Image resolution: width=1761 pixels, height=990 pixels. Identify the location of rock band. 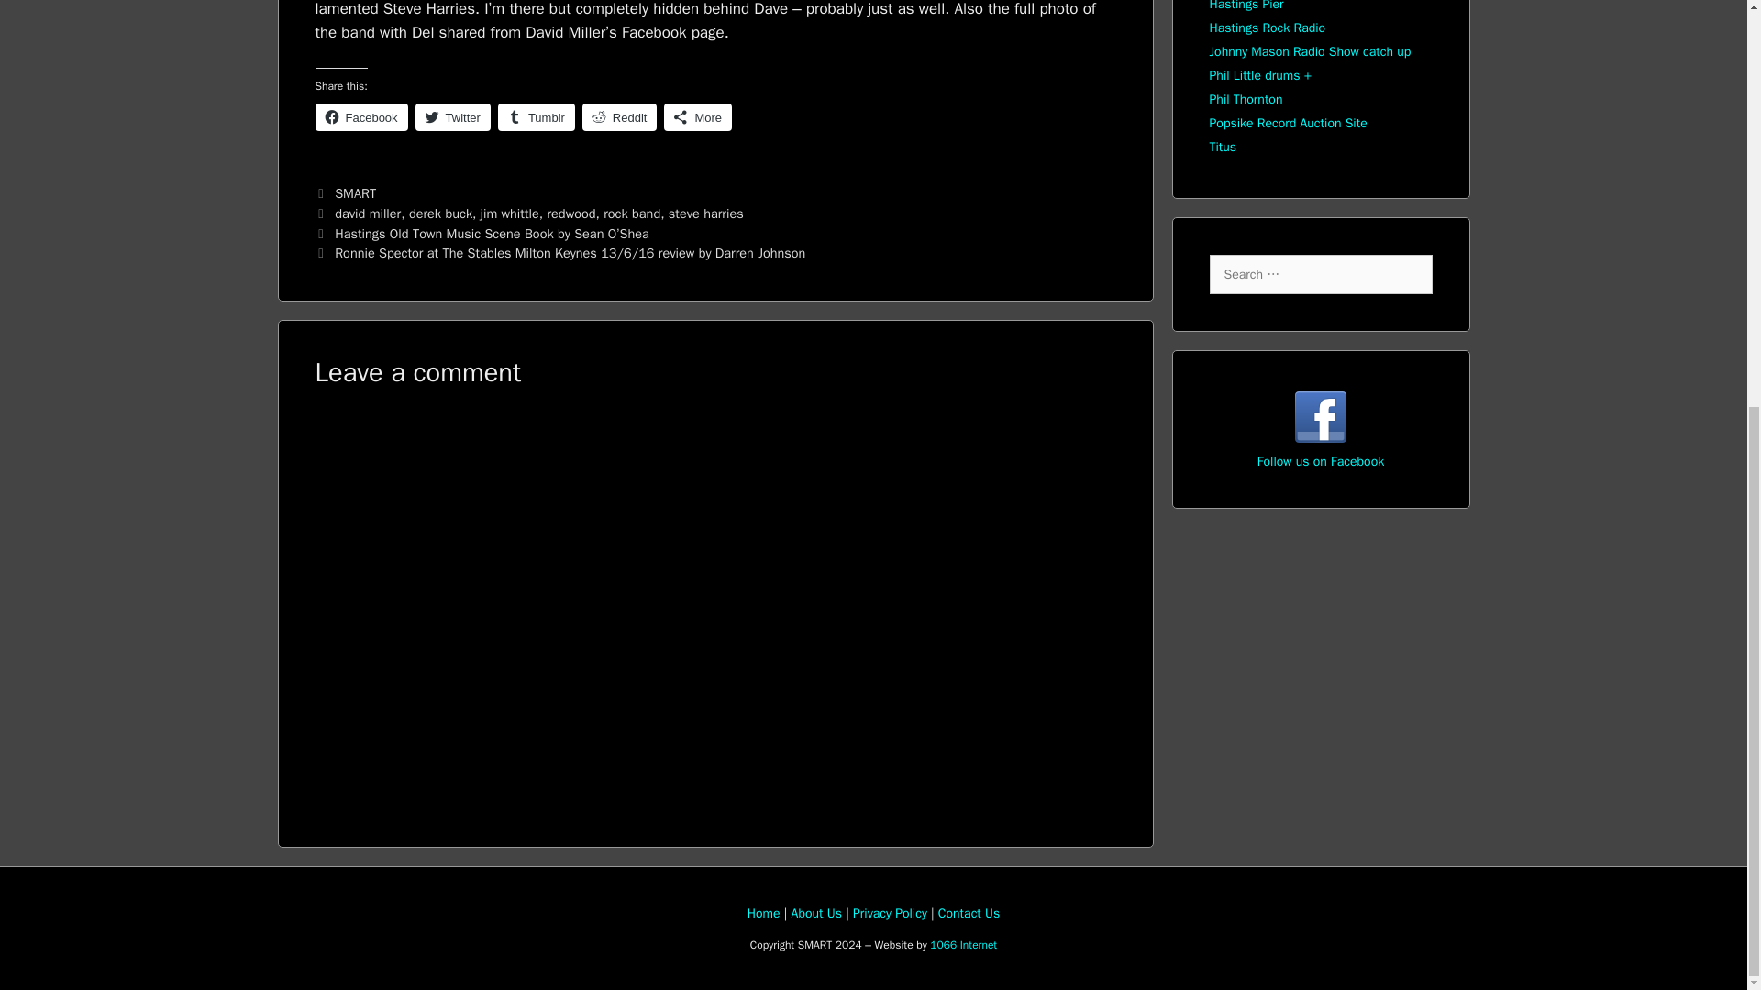
(632, 213).